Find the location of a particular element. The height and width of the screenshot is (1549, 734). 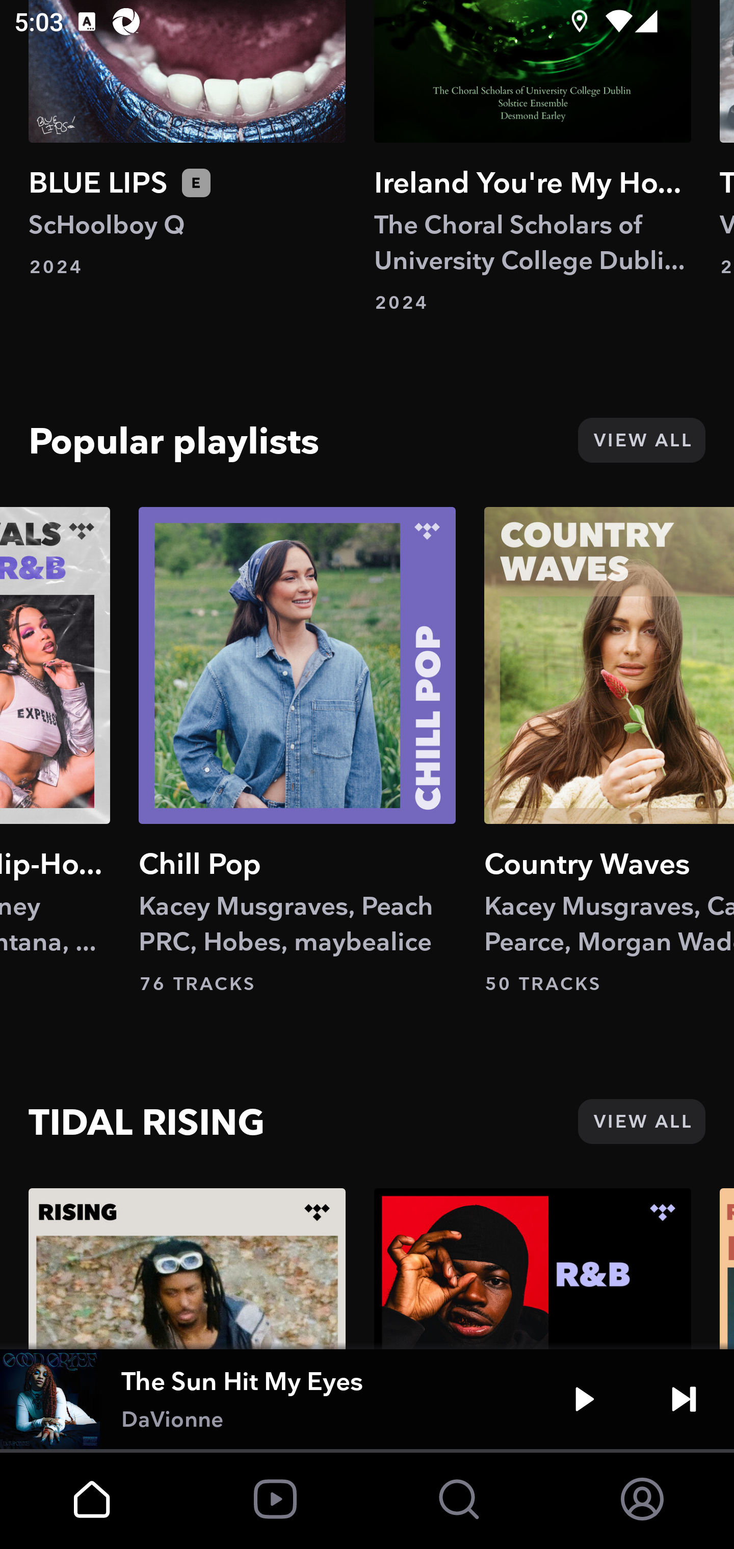

VIEW ALL is located at coordinates (641, 1121).